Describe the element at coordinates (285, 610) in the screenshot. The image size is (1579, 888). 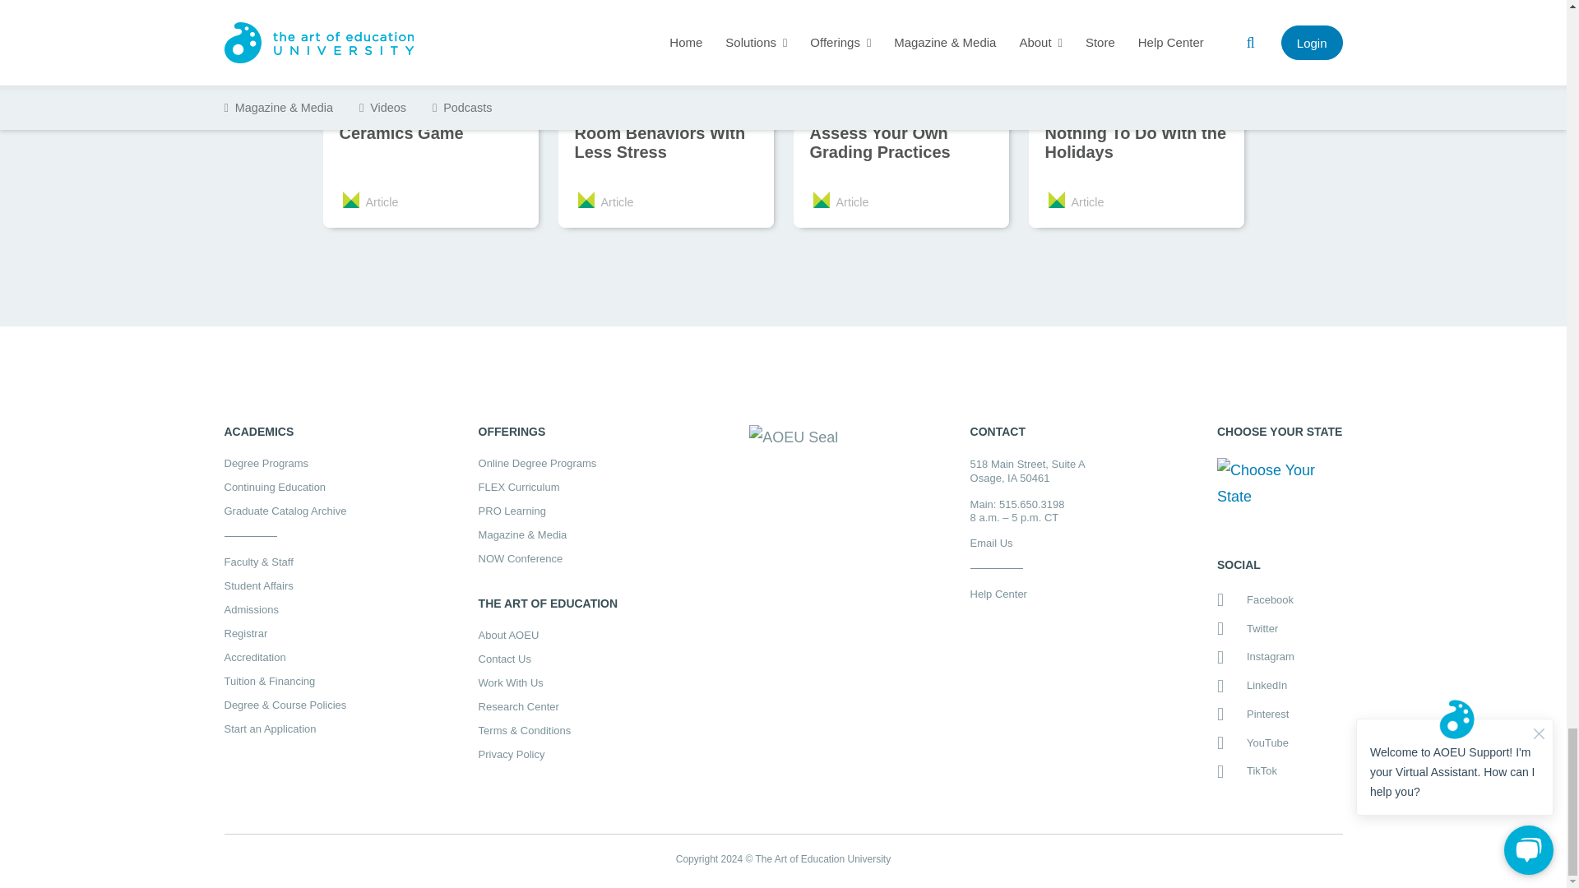
I see `Admissions` at that location.